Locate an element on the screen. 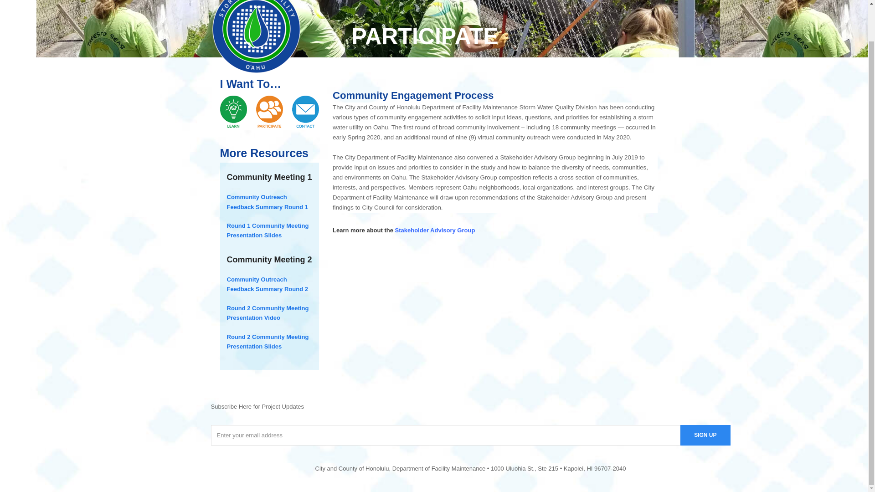  Round 2 Community Meeting Presentation Video is located at coordinates (268, 313).